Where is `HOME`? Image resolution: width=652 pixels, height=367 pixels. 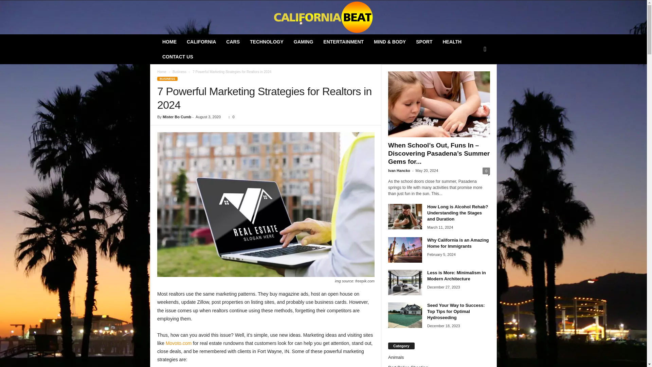 HOME is located at coordinates (169, 41).